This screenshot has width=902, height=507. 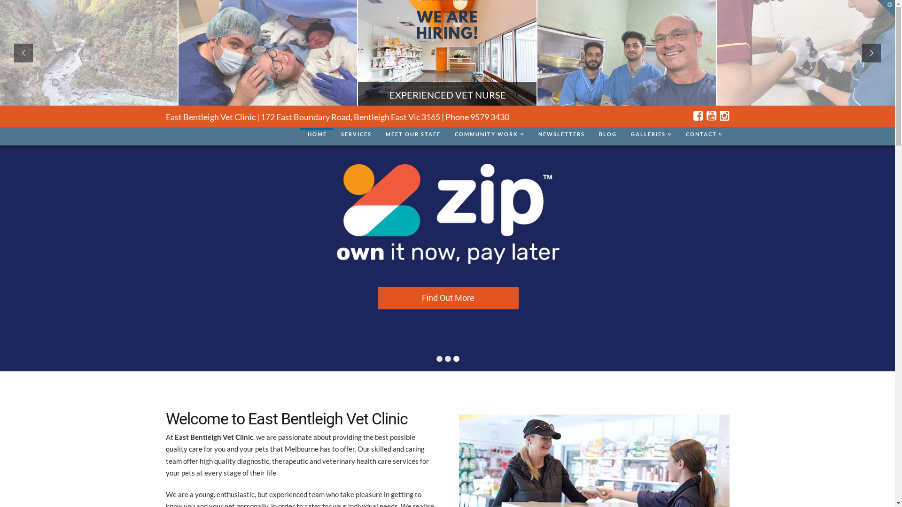 I want to click on Instagram, so click(x=724, y=116).